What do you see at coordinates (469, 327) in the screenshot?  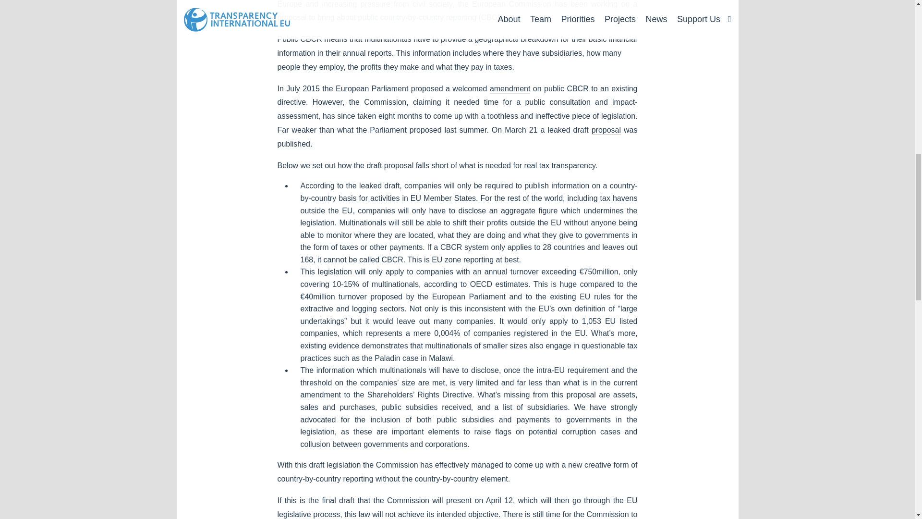 I see `1,053 EU listed companies` at bounding box center [469, 327].